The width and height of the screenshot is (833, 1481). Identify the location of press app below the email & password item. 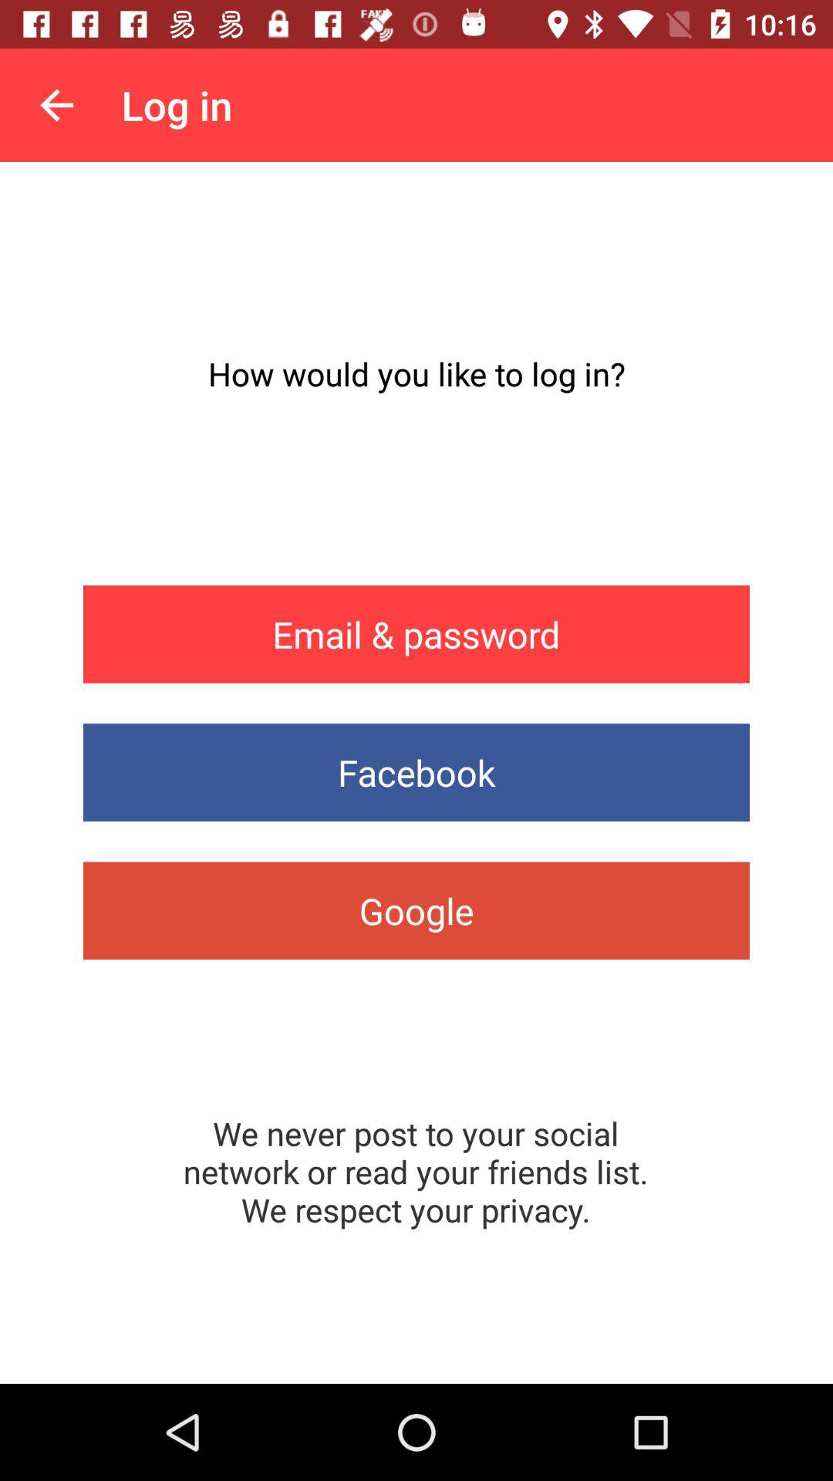
(416, 773).